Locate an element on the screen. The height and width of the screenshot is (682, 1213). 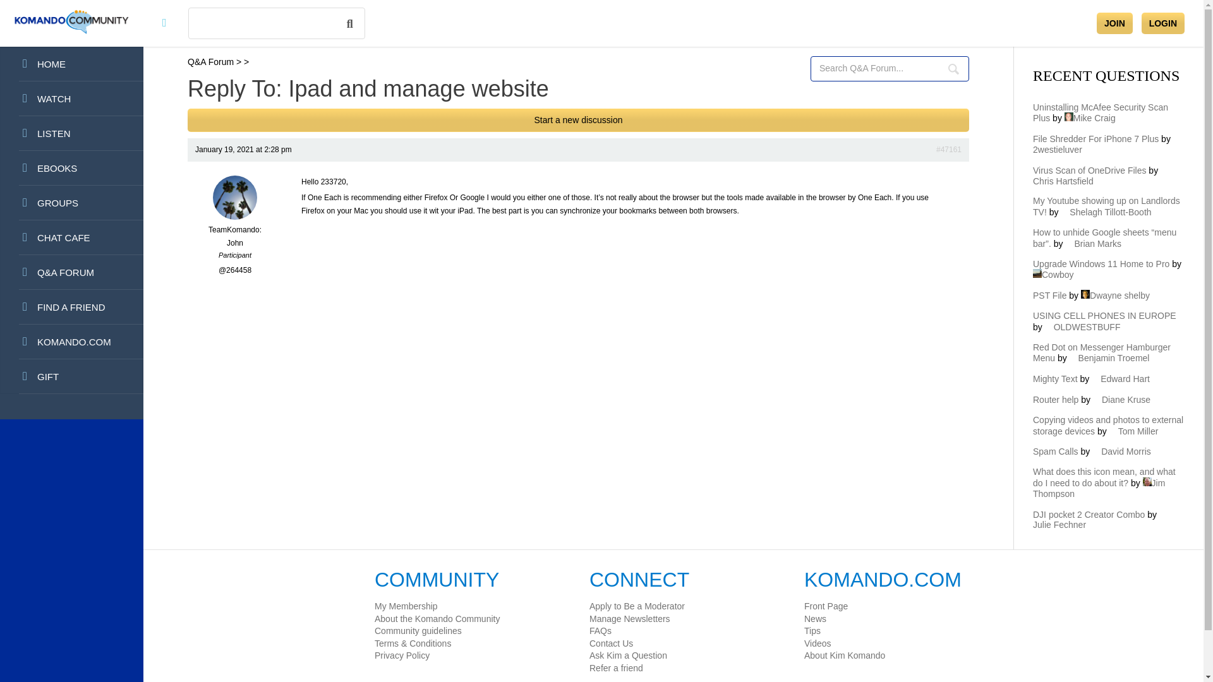
View TeamKomando:John's profile is located at coordinates (235, 230).